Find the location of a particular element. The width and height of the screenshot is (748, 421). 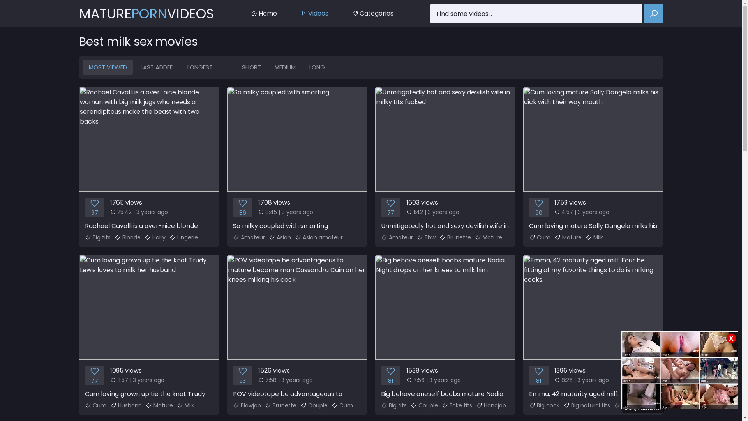

Big cock is located at coordinates (544, 405).